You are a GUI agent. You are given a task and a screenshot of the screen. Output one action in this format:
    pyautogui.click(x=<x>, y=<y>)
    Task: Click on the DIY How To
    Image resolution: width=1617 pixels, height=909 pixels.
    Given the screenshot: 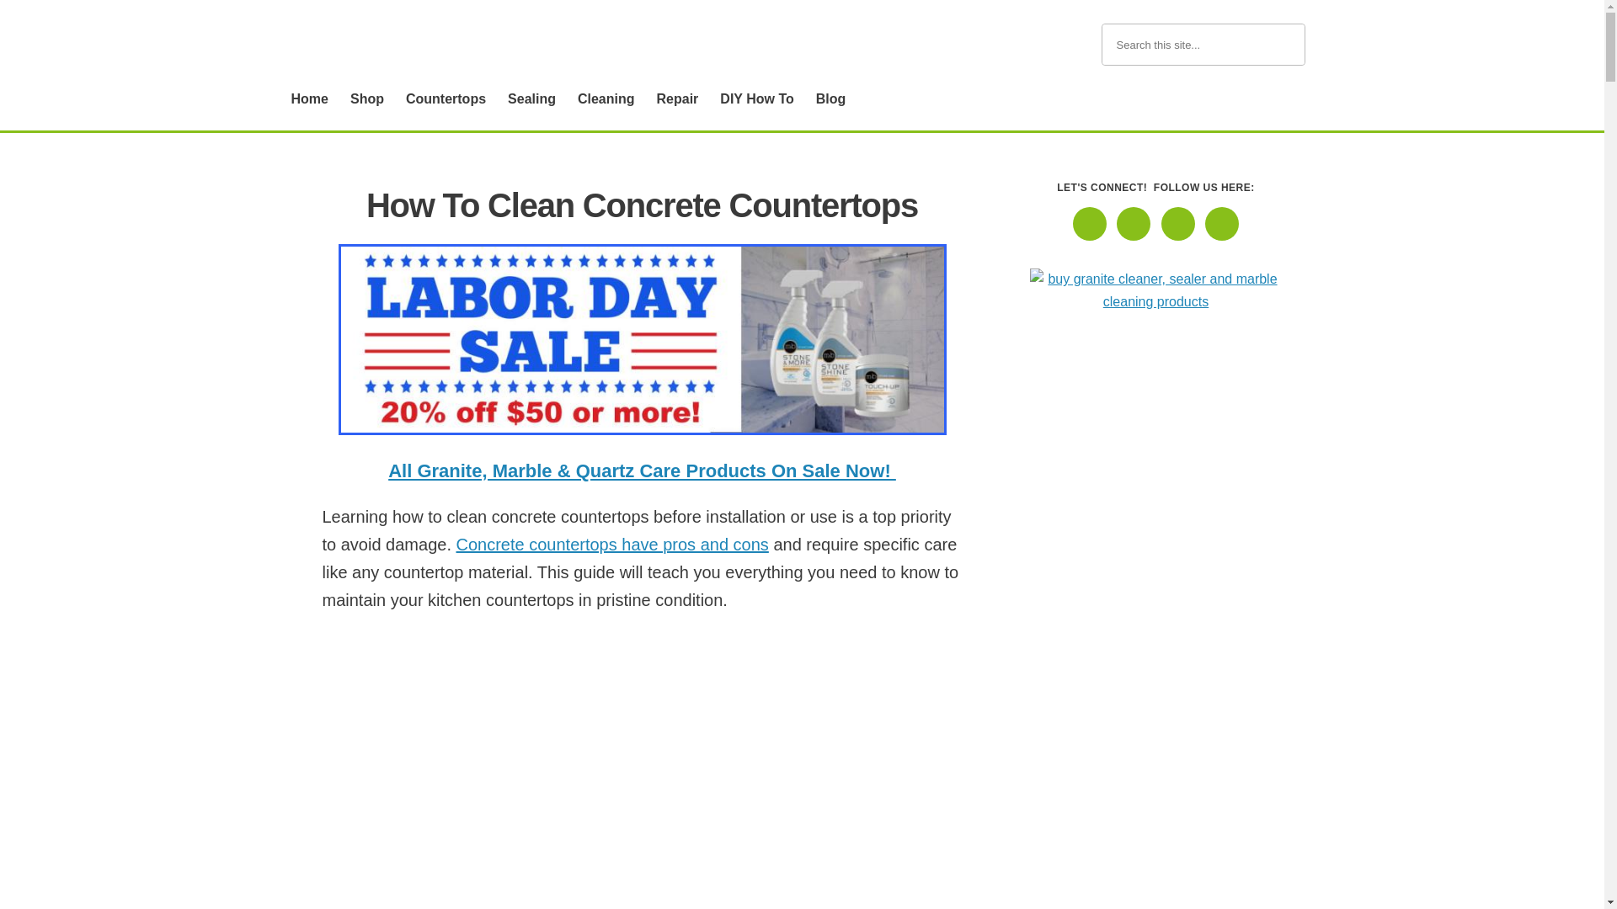 What is the action you would take?
    pyautogui.click(x=760, y=98)
    